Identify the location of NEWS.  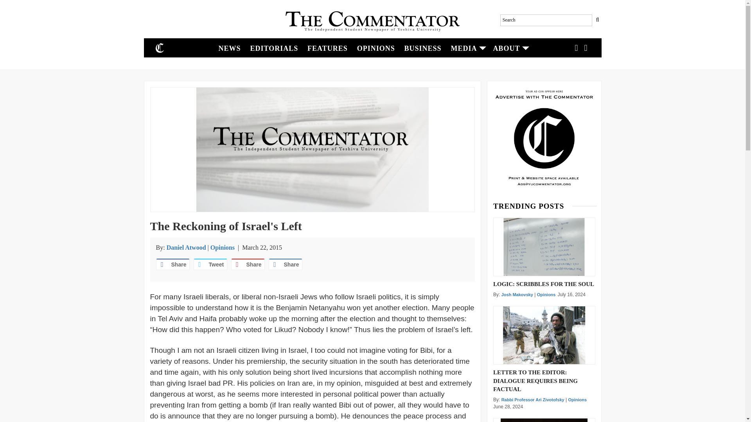
(230, 48).